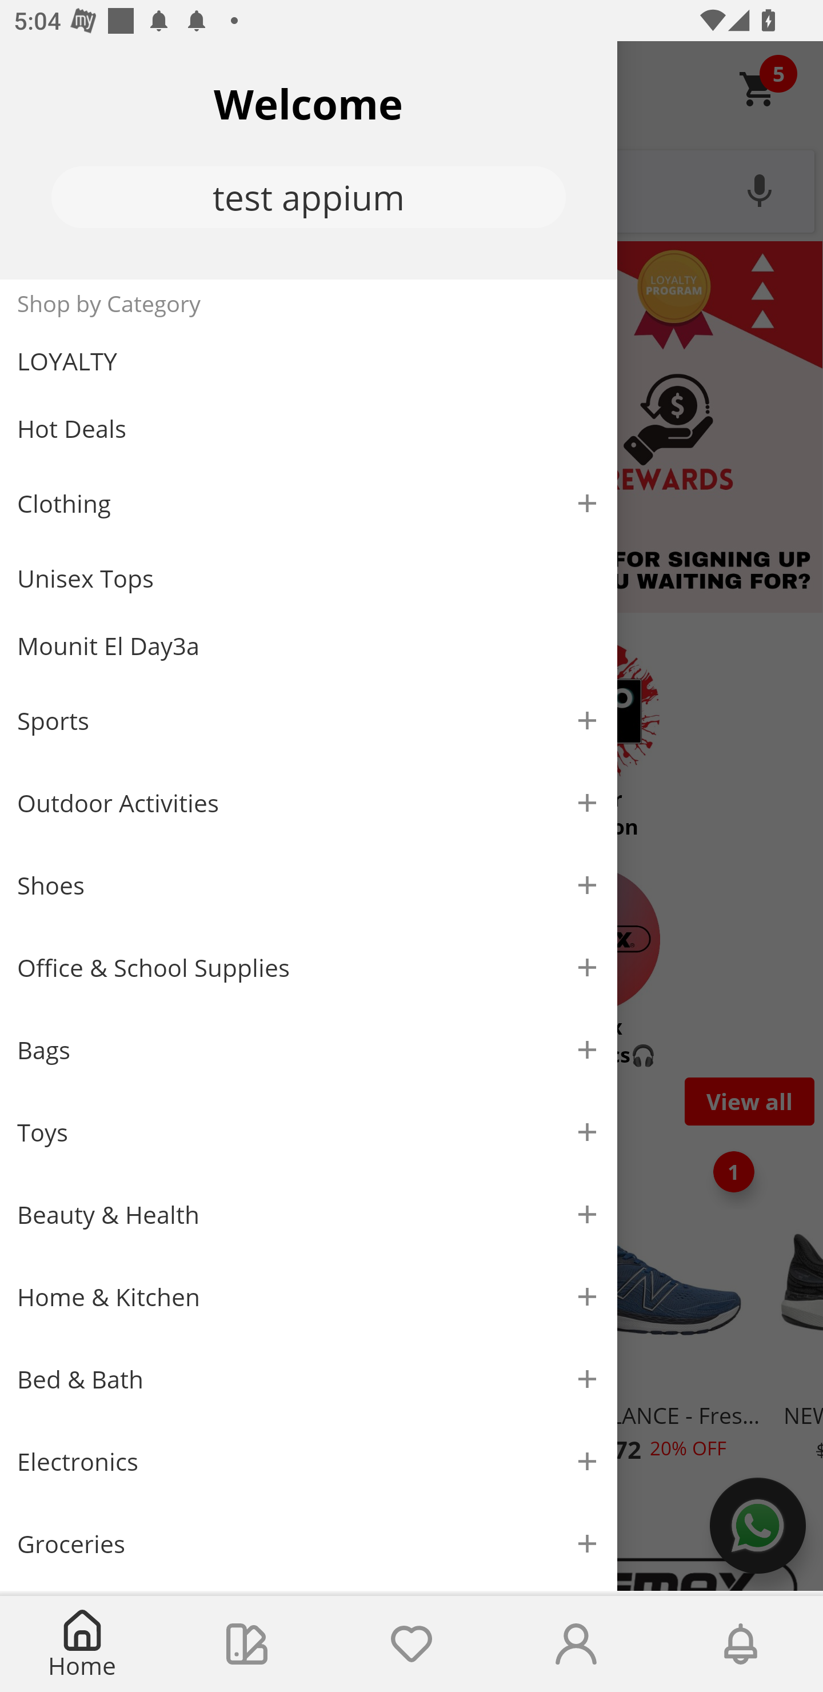  What do you see at coordinates (309, 1296) in the screenshot?
I see `Home & Kitchen` at bounding box center [309, 1296].